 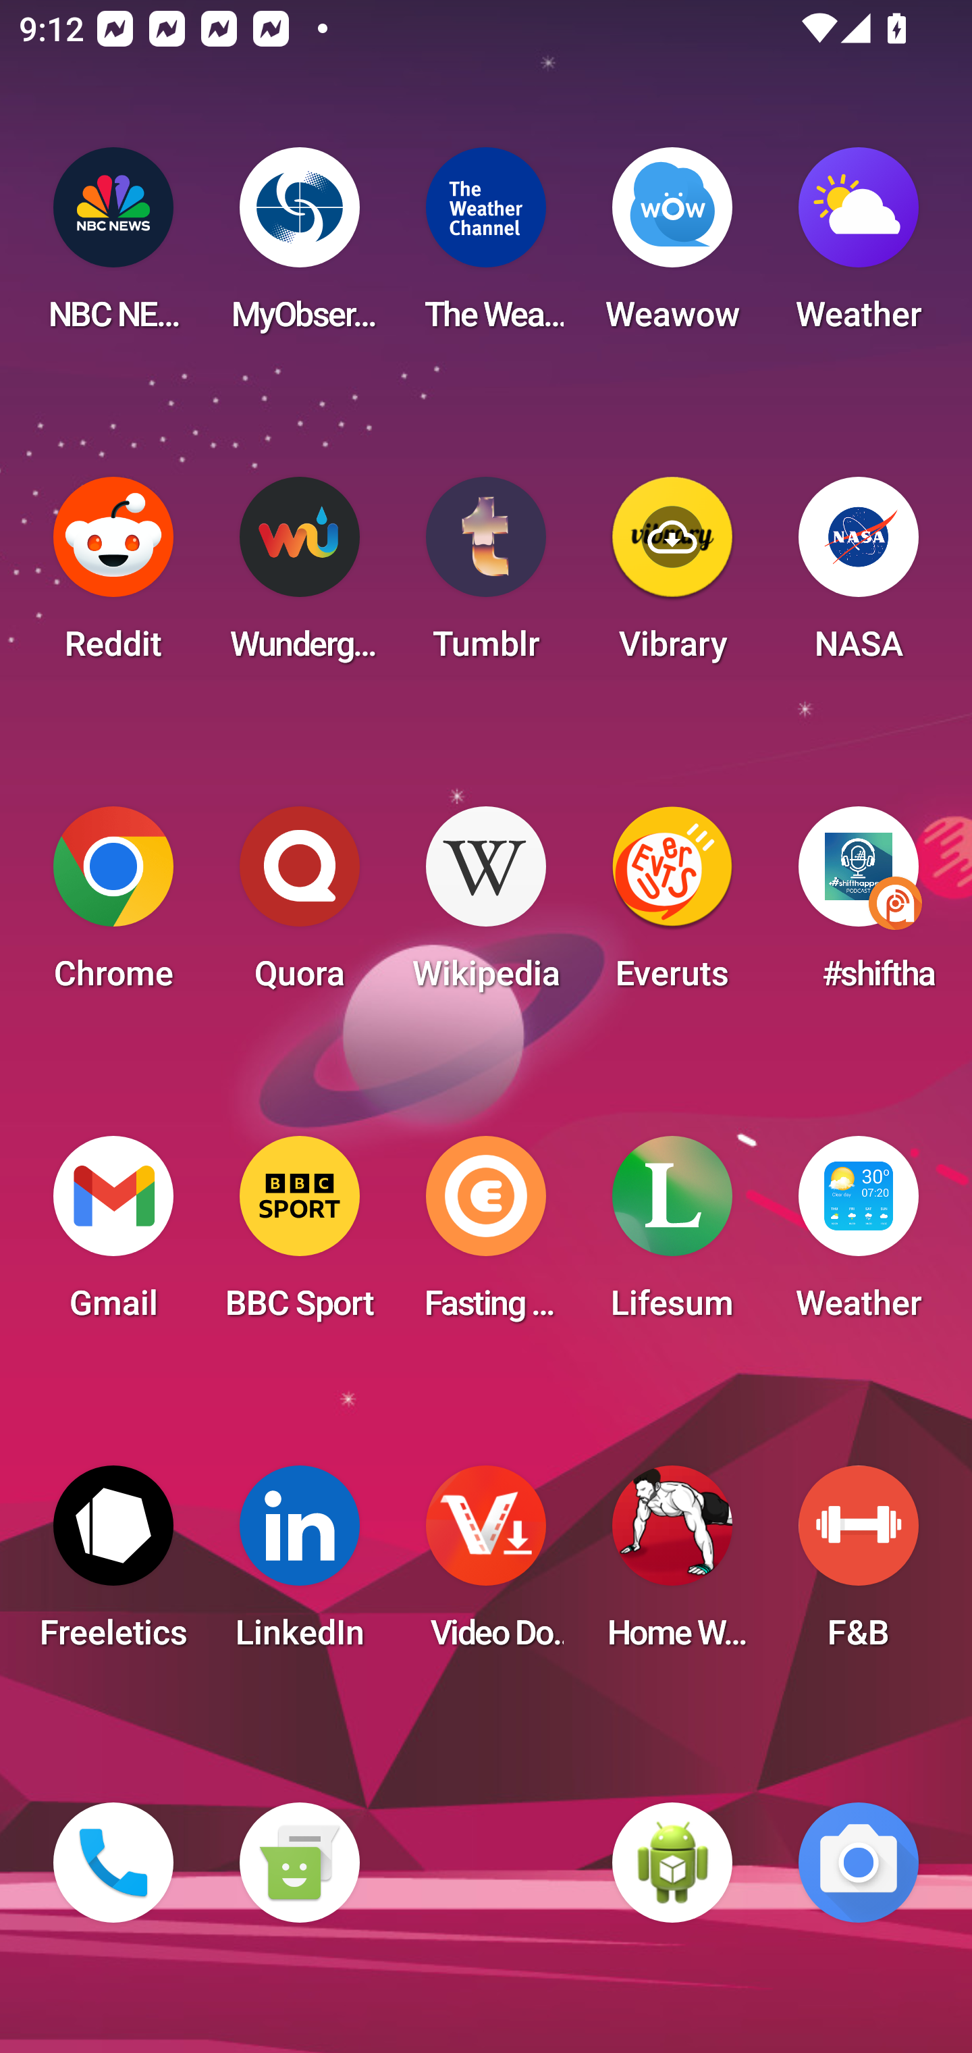 I want to click on LinkedIn, so click(x=299, y=1565).